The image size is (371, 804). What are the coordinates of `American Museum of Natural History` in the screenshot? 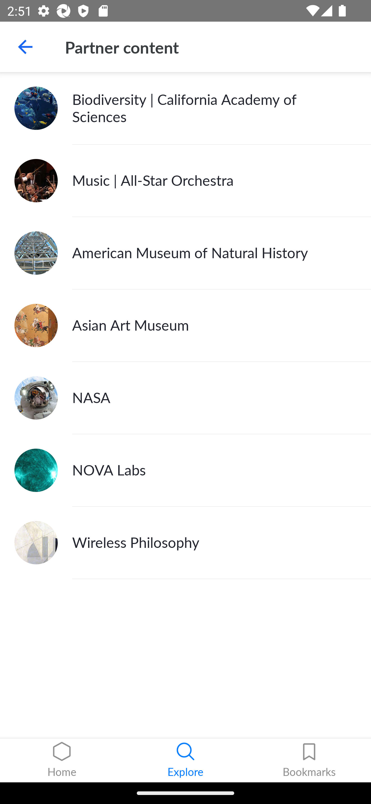 It's located at (185, 253).